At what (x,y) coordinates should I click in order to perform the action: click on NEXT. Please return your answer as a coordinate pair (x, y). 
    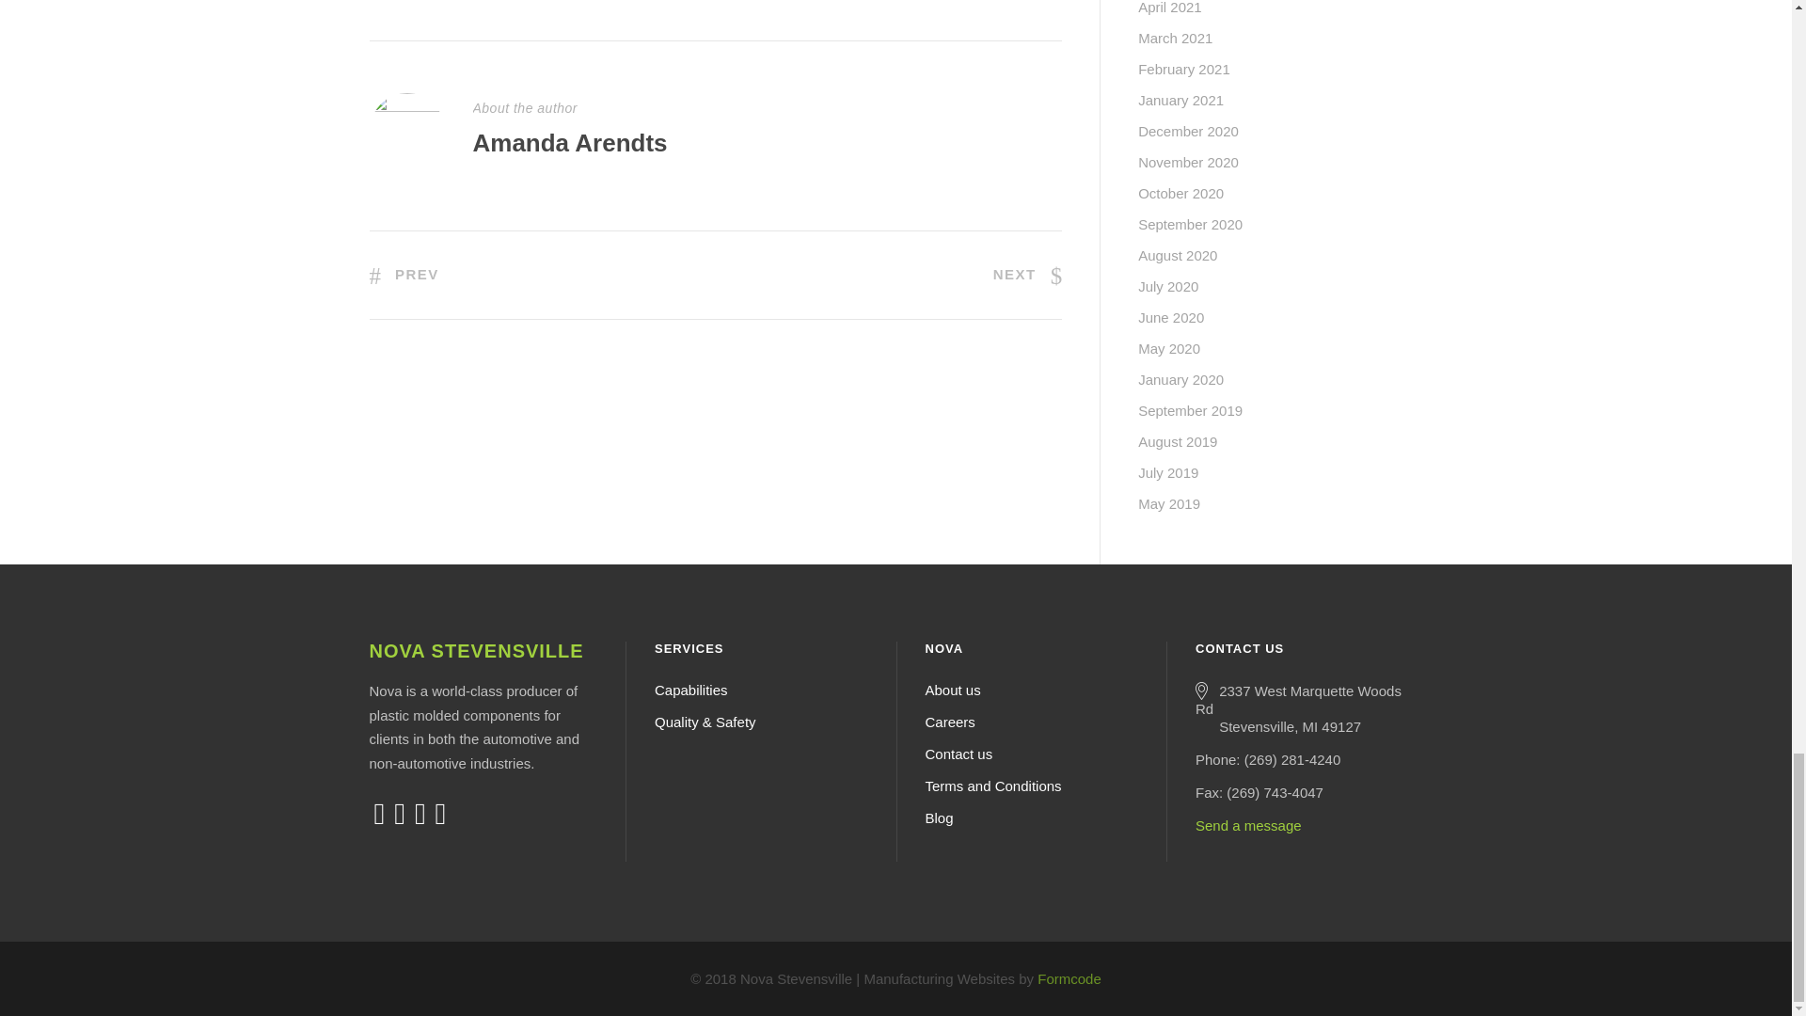
    Looking at the image, I should click on (1028, 274).